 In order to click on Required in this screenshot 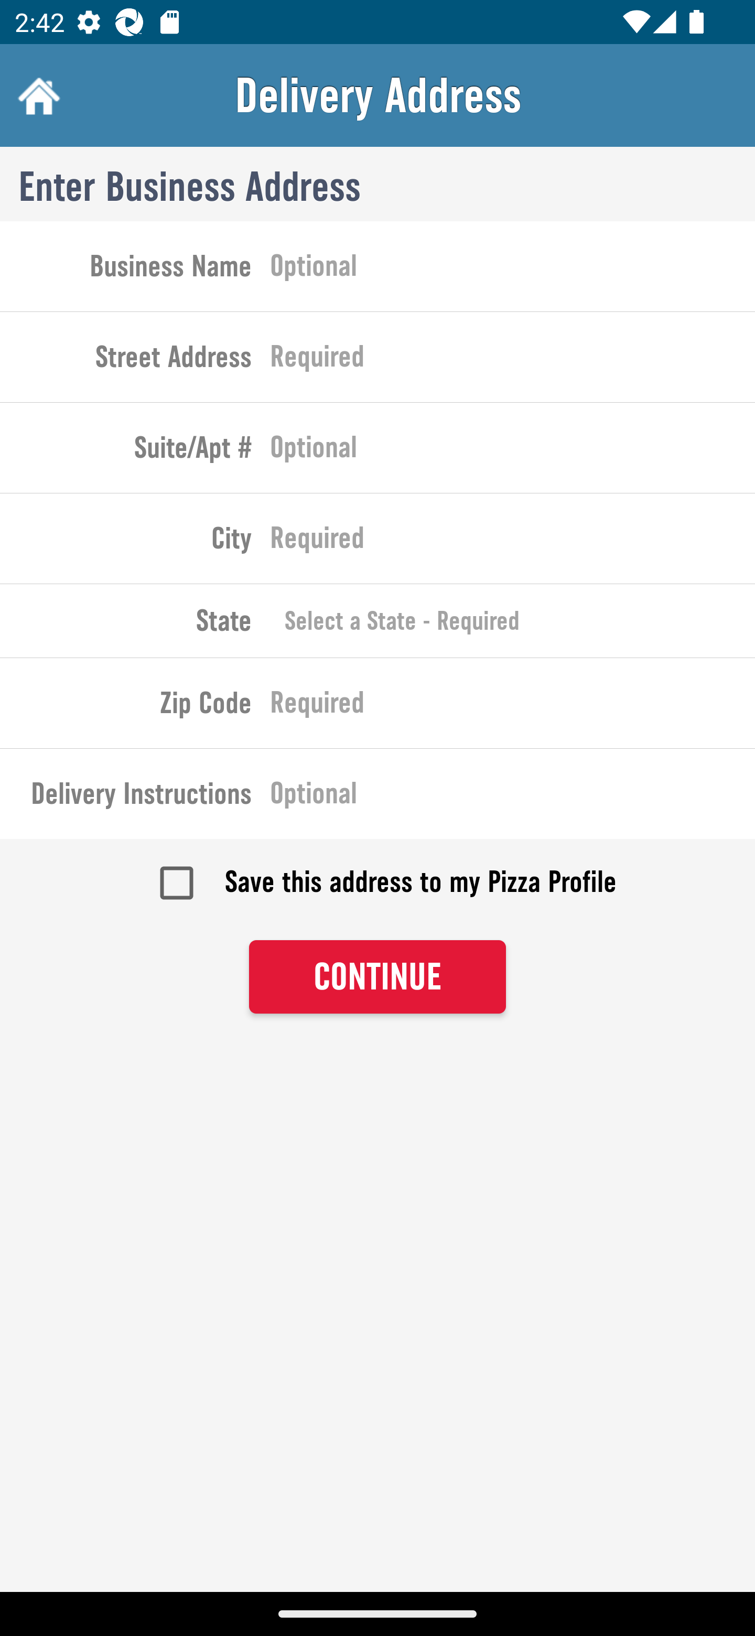, I will do `click(513, 361)`.